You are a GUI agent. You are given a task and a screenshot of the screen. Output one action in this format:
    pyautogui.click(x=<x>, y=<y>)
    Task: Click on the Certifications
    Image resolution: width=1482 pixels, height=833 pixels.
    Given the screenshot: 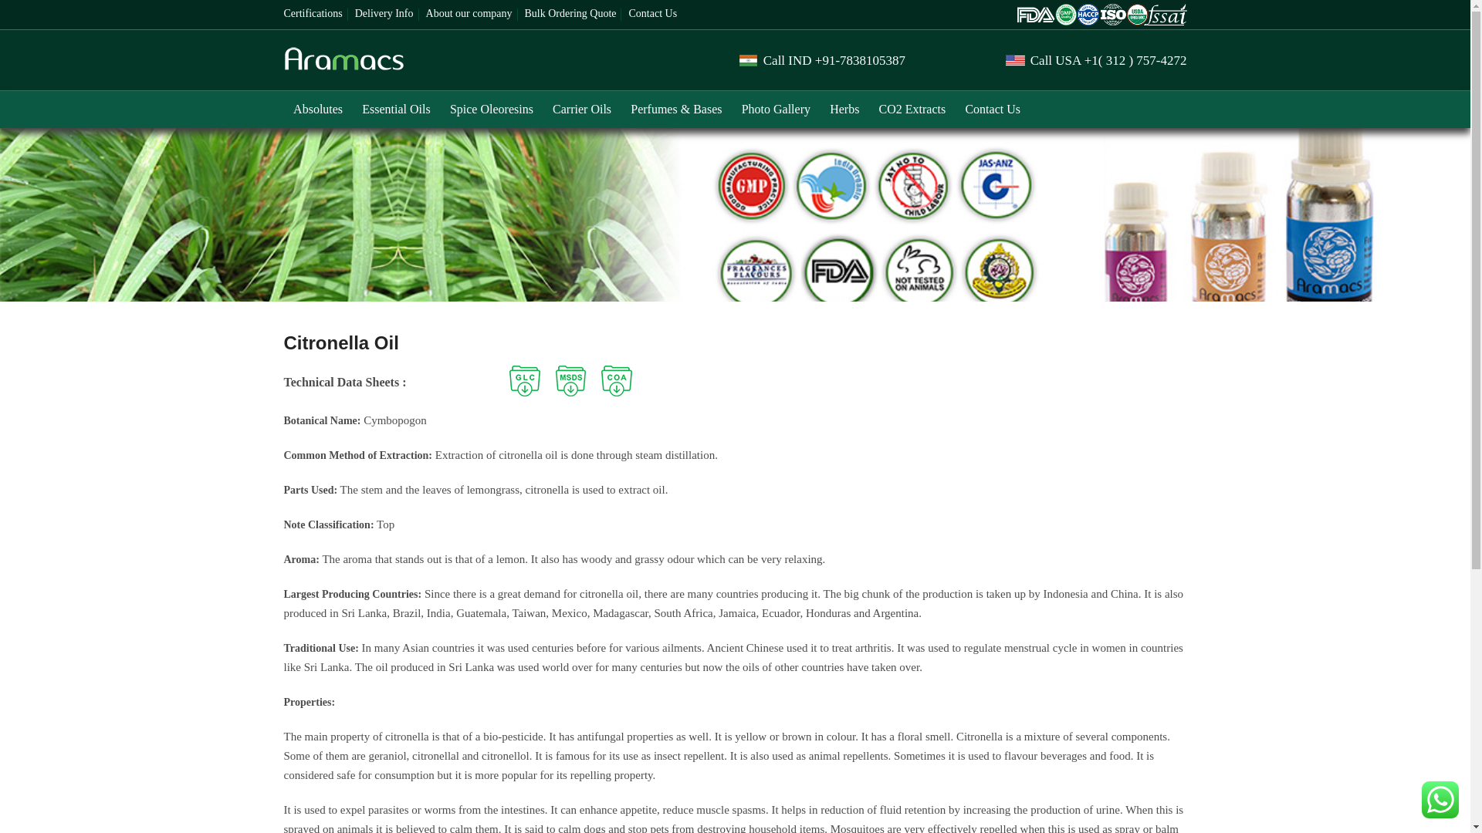 What is the action you would take?
    pyautogui.click(x=313, y=13)
    